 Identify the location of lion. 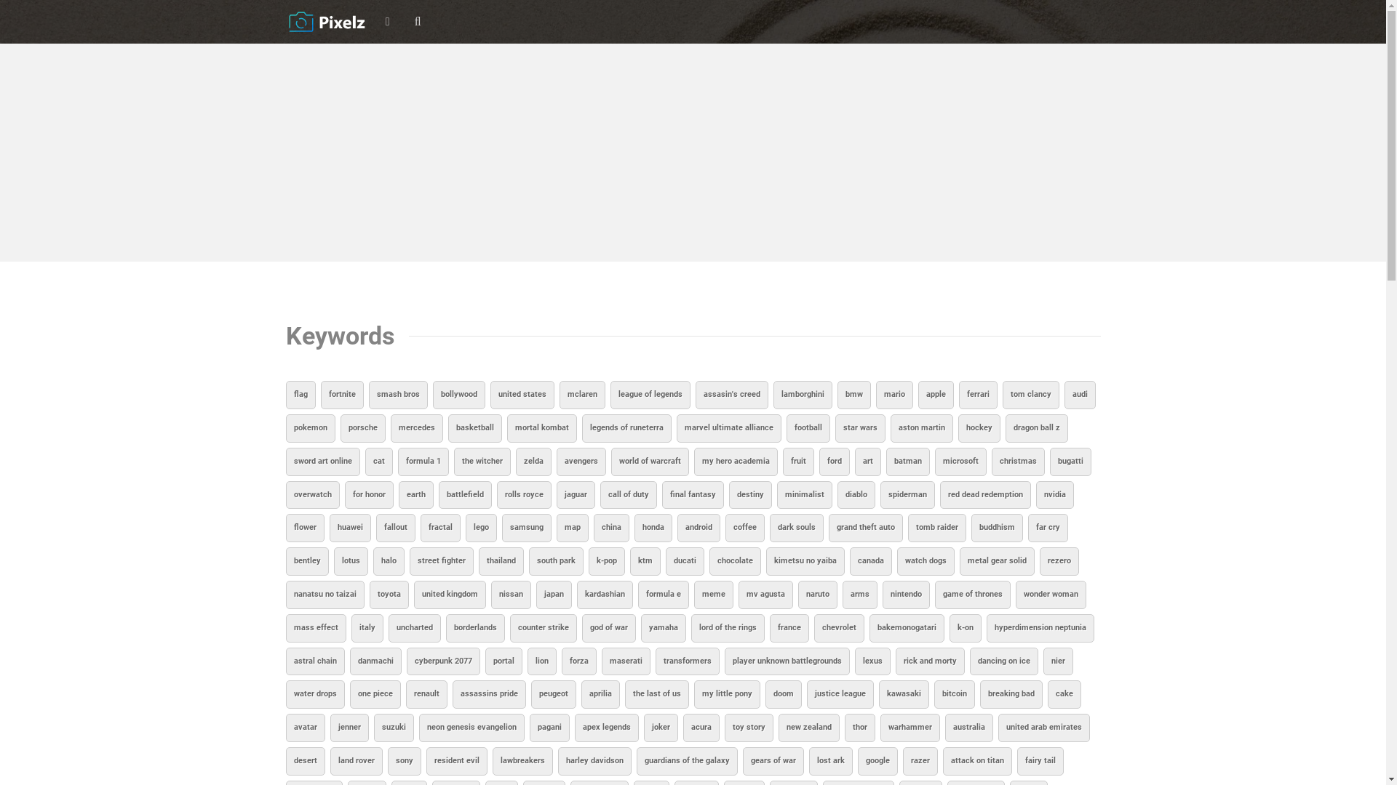
(541, 661).